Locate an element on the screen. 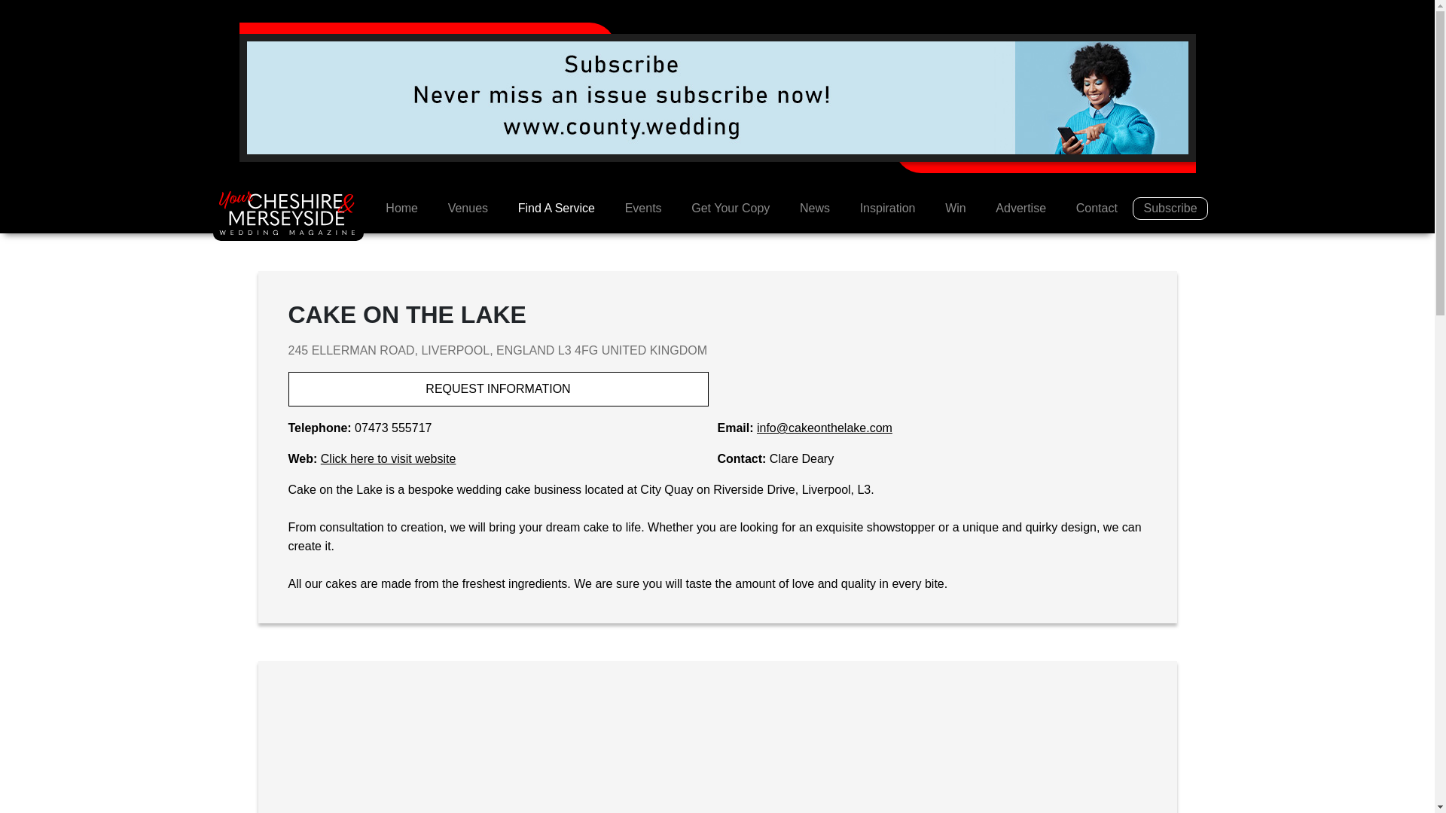  REQUEST INFORMATION is located at coordinates (498, 388).